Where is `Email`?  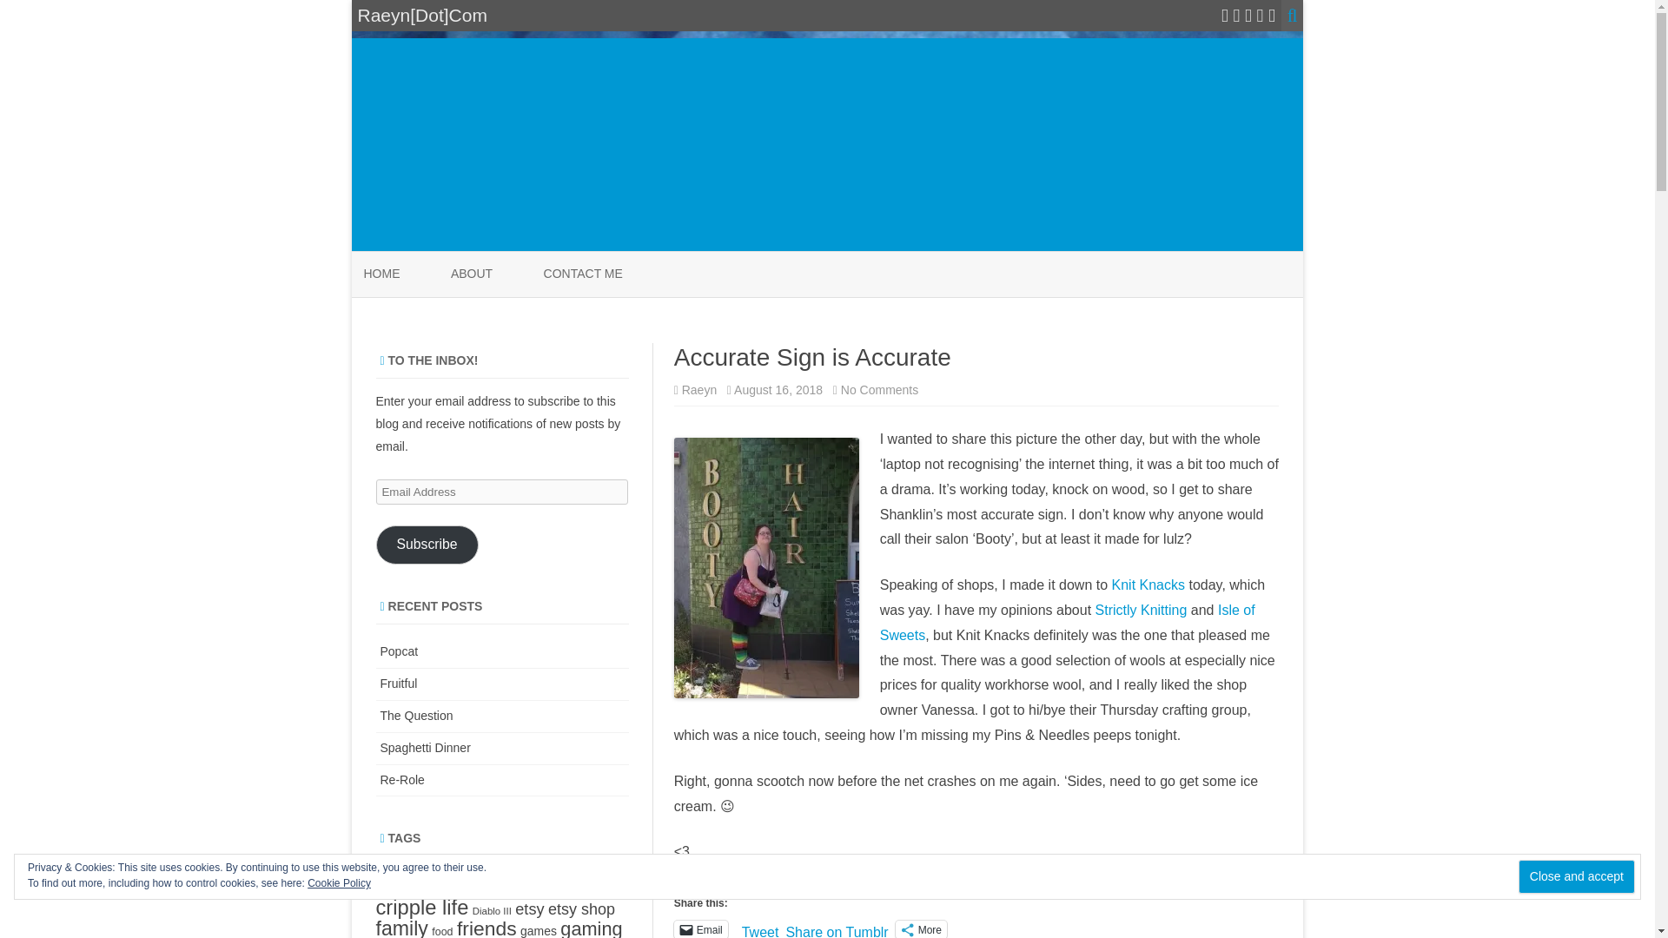 Email is located at coordinates (700, 929).